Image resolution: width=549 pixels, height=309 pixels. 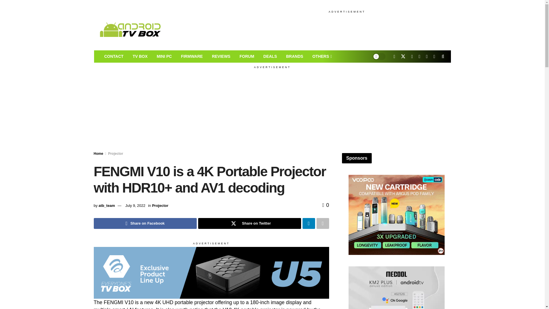 What do you see at coordinates (221, 57) in the screenshot?
I see `REVIEWS` at bounding box center [221, 57].